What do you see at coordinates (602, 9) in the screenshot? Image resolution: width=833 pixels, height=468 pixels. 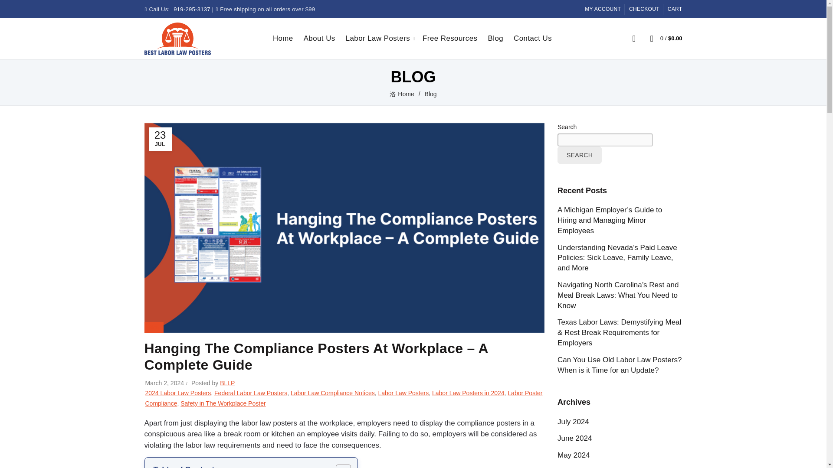 I see `MY ACCOUNT` at bounding box center [602, 9].